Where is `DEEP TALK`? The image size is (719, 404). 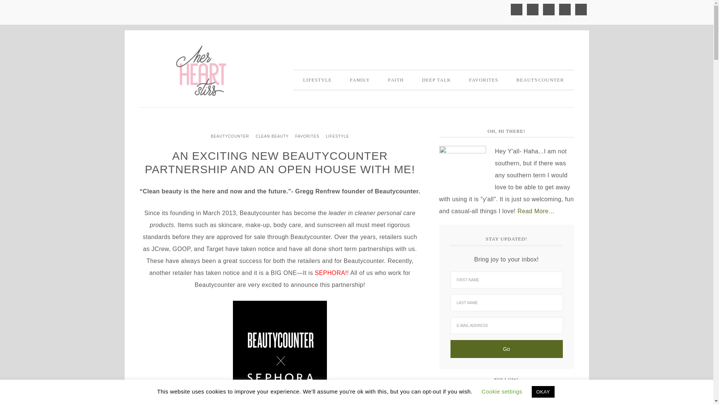
DEEP TALK is located at coordinates (437, 80).